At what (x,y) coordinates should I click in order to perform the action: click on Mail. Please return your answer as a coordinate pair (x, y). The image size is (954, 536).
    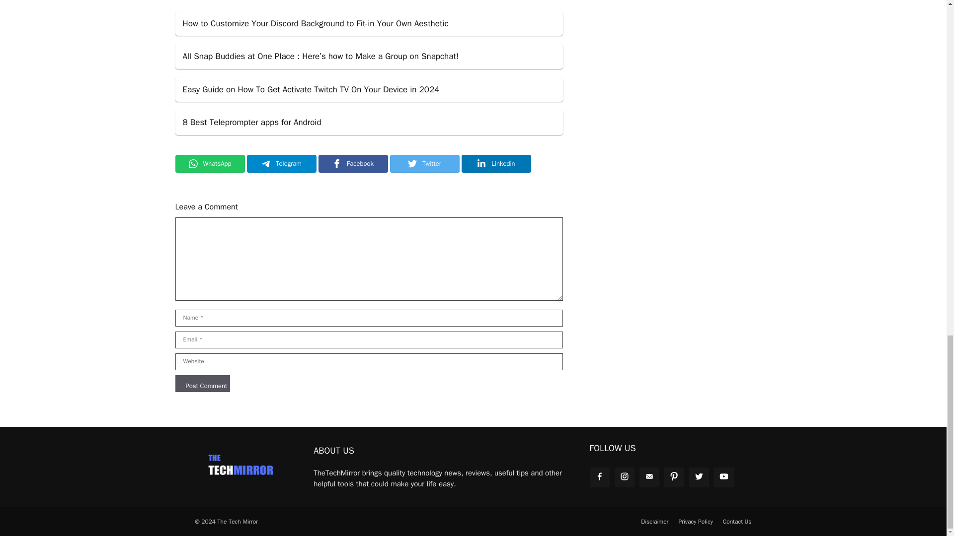
    Looking at the image, I should click on (649, 476).